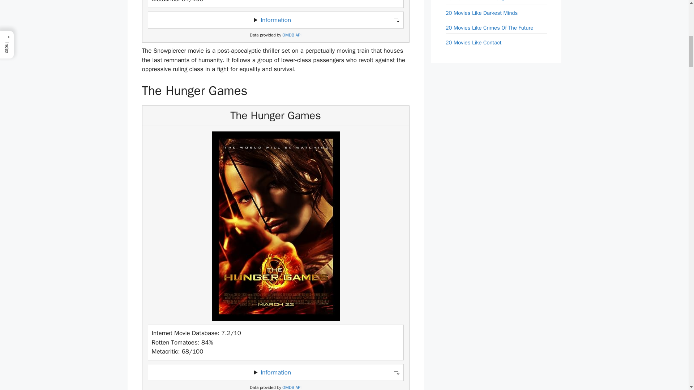 This screenshot has height=390, width=694. What do you see at coordinates (292, 35) in the screenshot?
I see `OMDB API` at bounding box center [292, 35].